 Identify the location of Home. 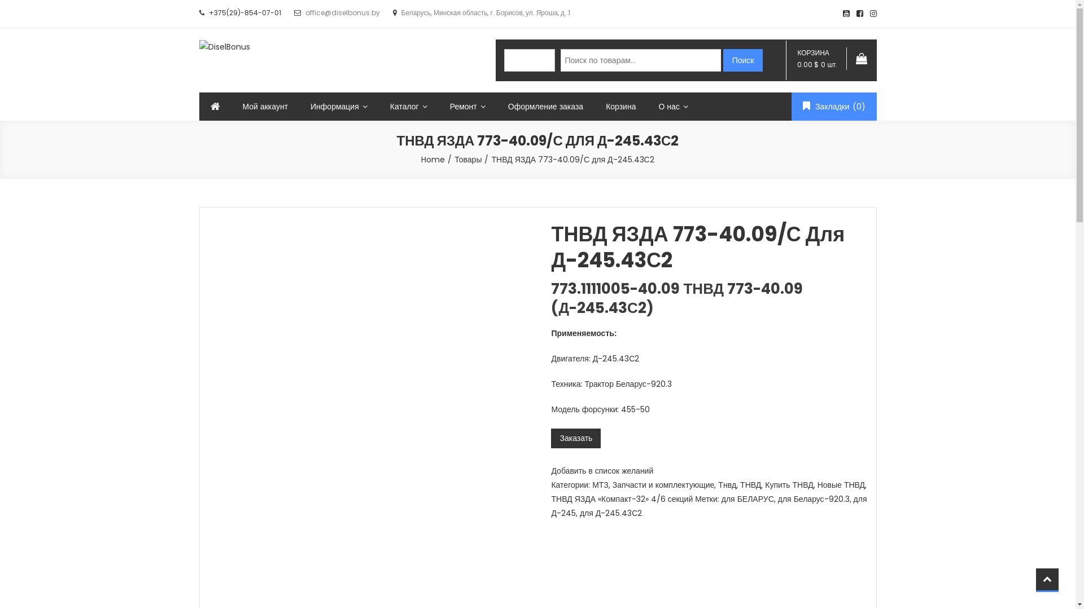
(433, 160).